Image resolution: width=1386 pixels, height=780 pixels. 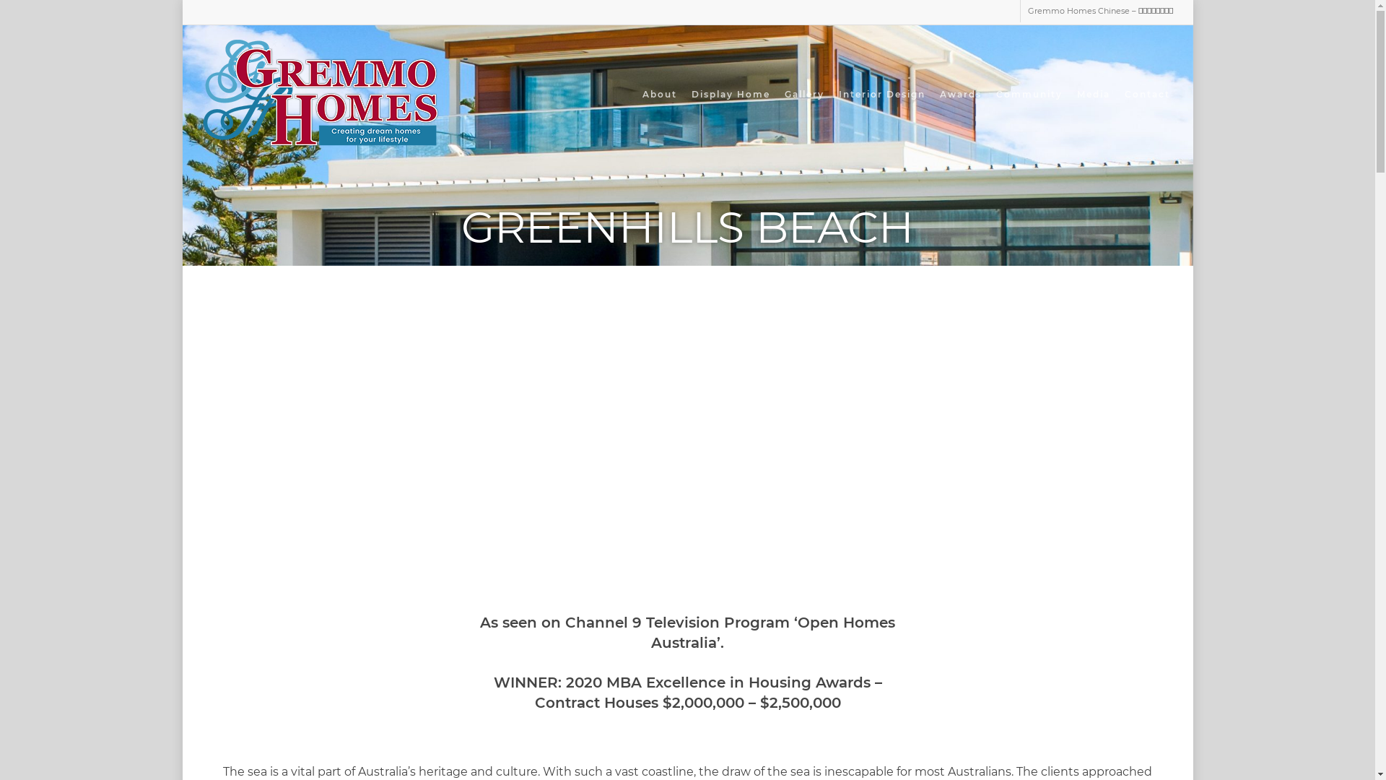 What do you see at coordinates (662, 675) in the screenshot?
I see `facebook` at bounding box center [662, 675].